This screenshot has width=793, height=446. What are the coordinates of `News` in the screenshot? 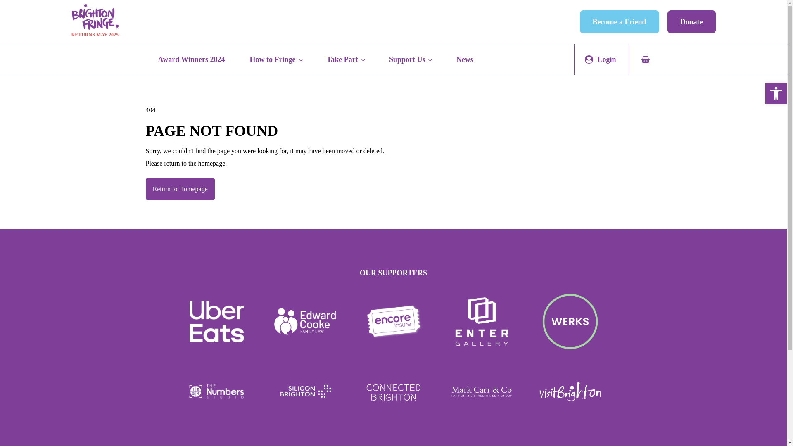 It's located at (465, 59).